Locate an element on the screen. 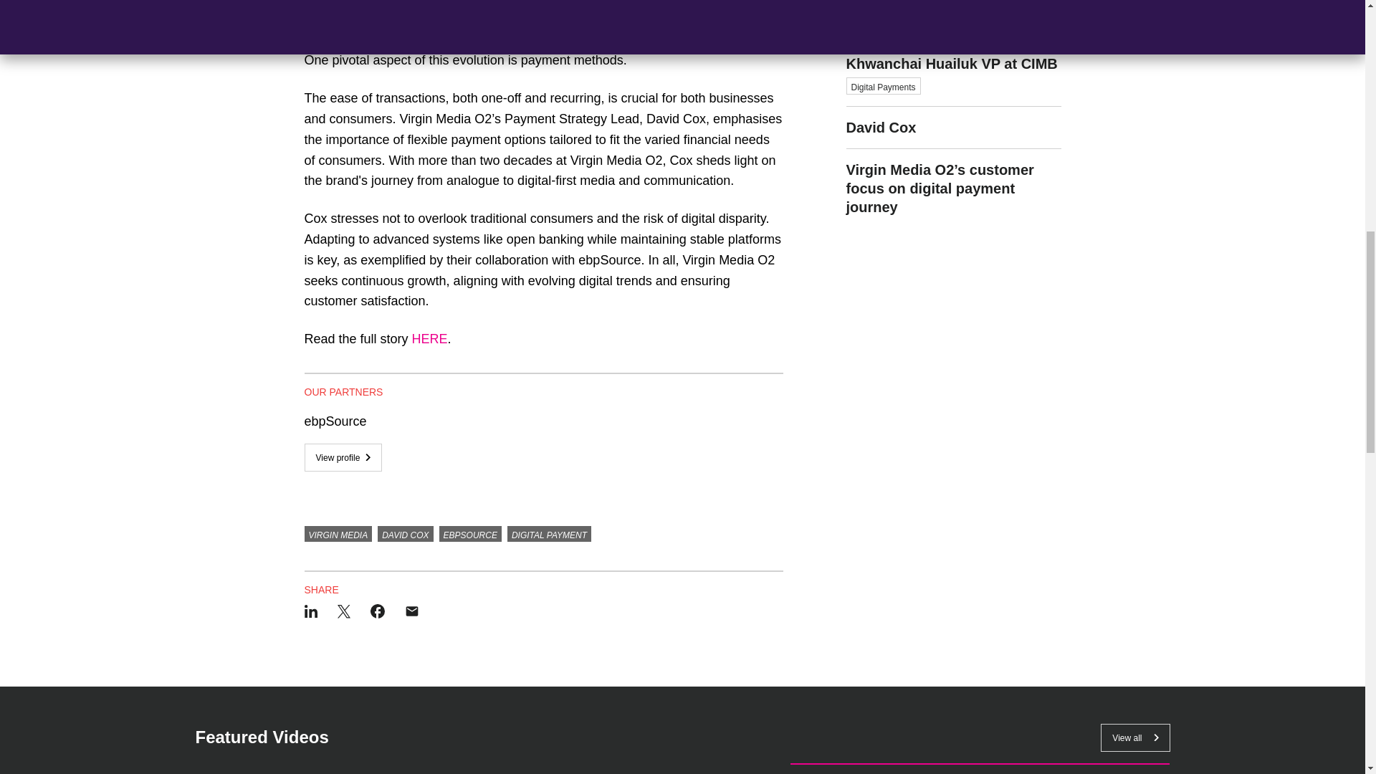  HERE is located at coordinates (430, 338).